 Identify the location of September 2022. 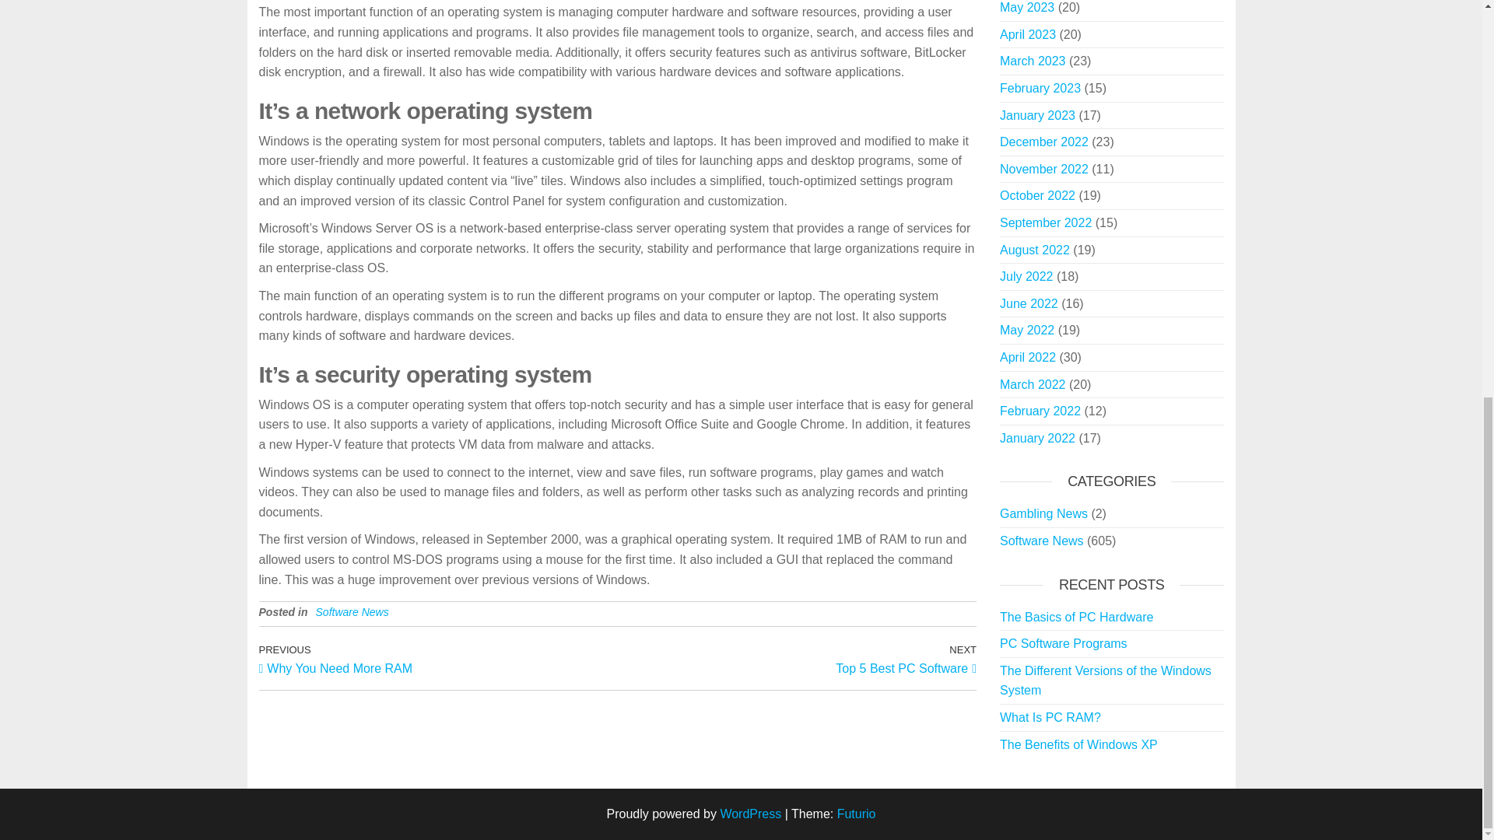
(1046, 222).